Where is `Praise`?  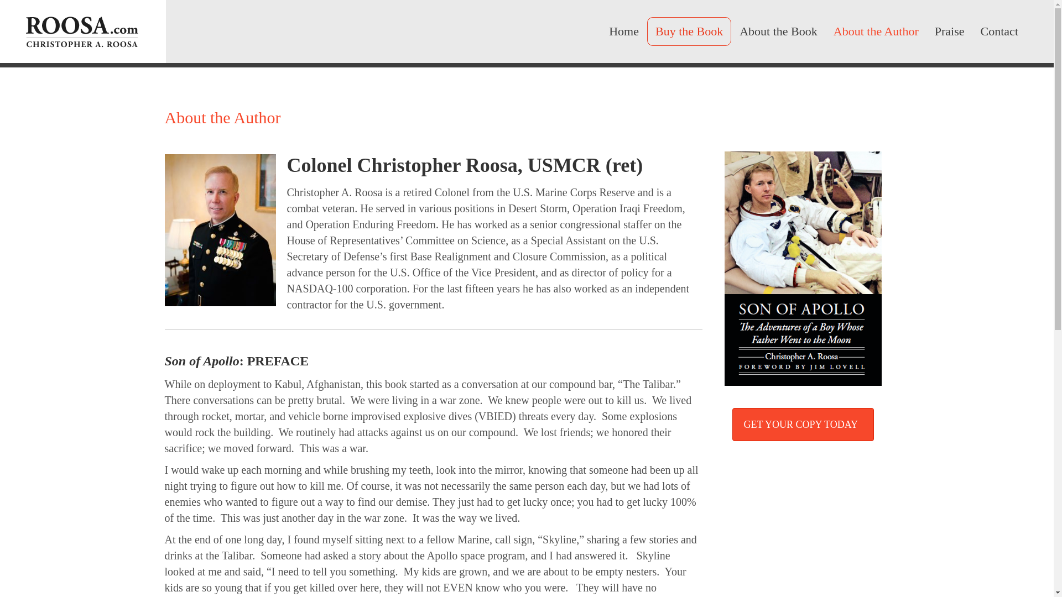 Praise is located at coordinates (950, 32).